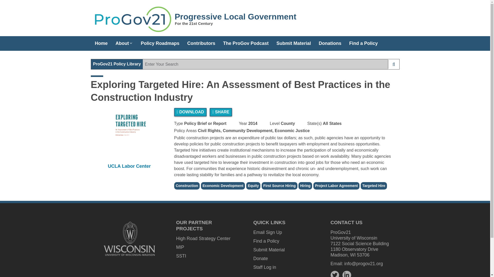 The width and height of the screenshot is (494, 277). I want to click on Submit Material, so click(269, 250).